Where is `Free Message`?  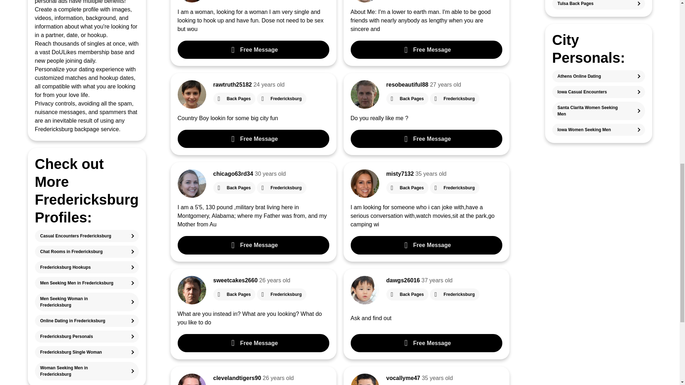
Free Message is located at coordinates (426, 138).